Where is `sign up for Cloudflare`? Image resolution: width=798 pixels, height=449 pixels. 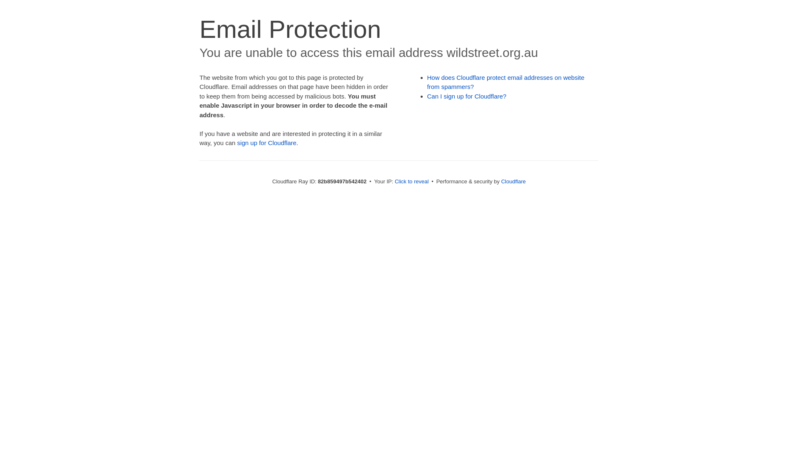 sign up for Cloudflare is located at coordinates (267, 143).